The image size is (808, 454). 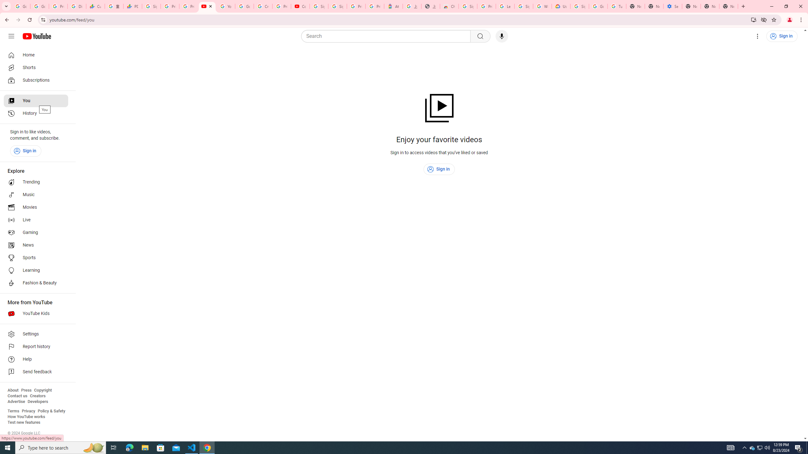 I want to click on News, so click(x=36, y=245).